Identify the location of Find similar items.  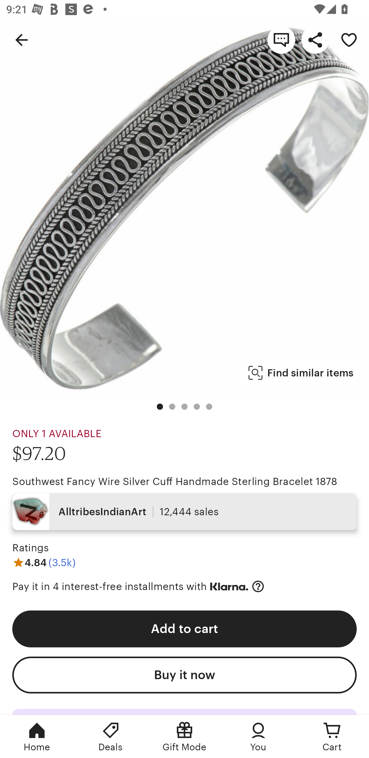
(301, 373).